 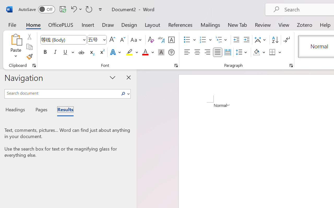 I want to click on Text Highlight Color Yellow, so click(x=129, y=52).